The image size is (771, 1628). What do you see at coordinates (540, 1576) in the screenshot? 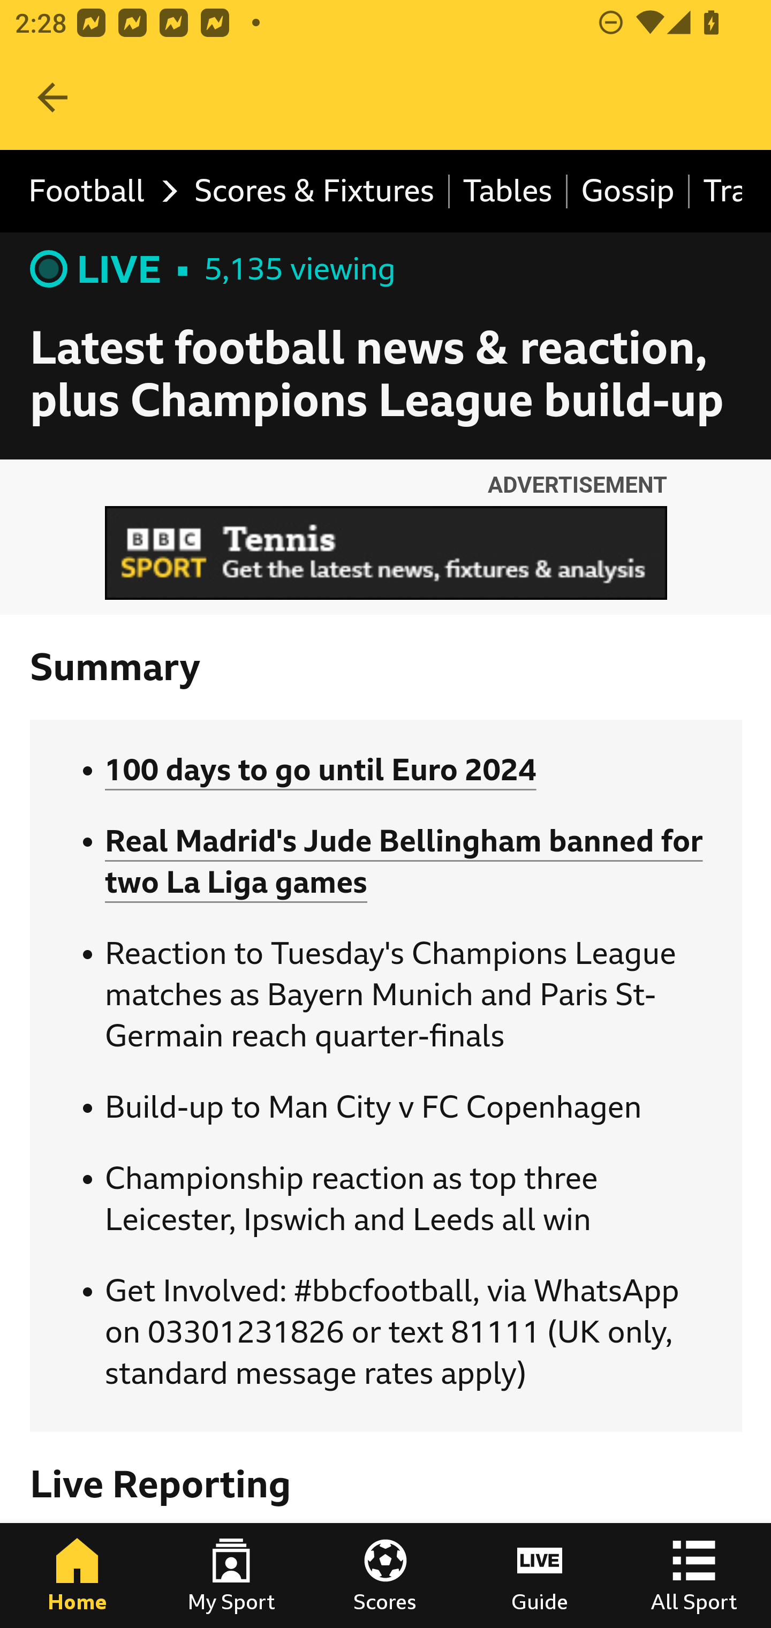
I see `Guide` at bounding box center [540, 1576].